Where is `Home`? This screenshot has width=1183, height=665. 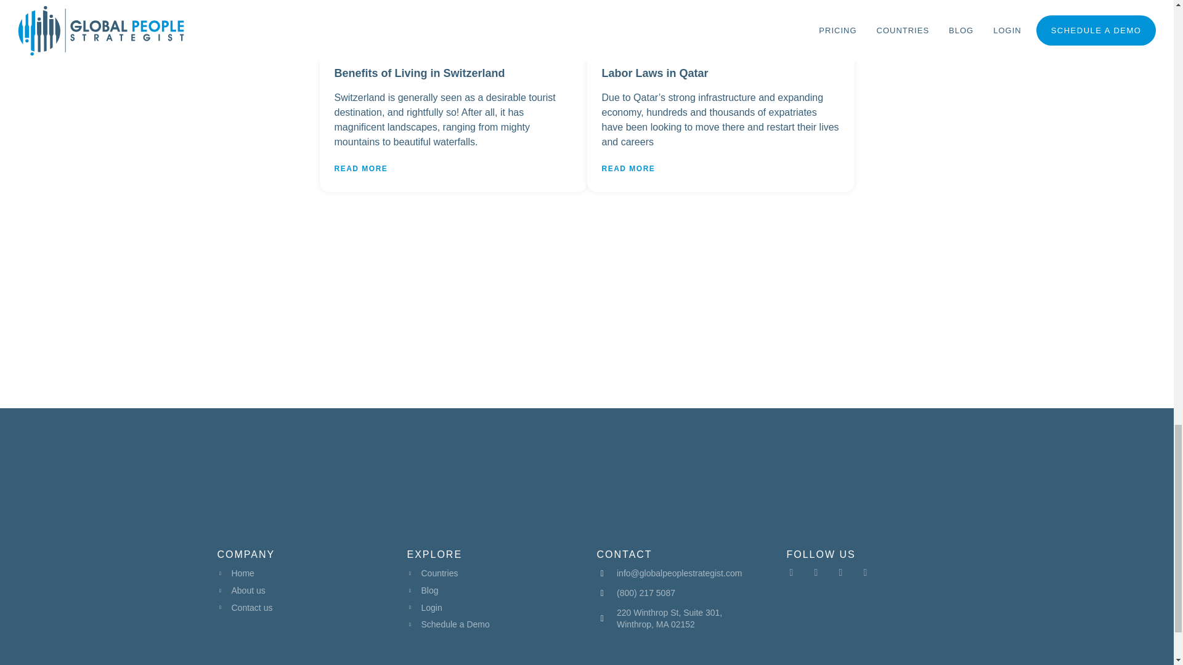
Home is located at coordinates (301, 574).